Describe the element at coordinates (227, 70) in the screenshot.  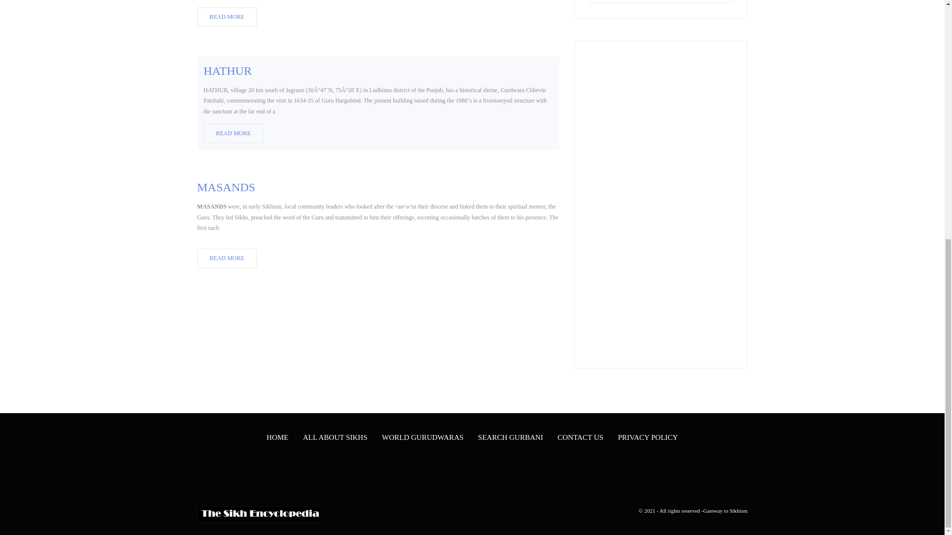
I see `HATHUR` at that location.